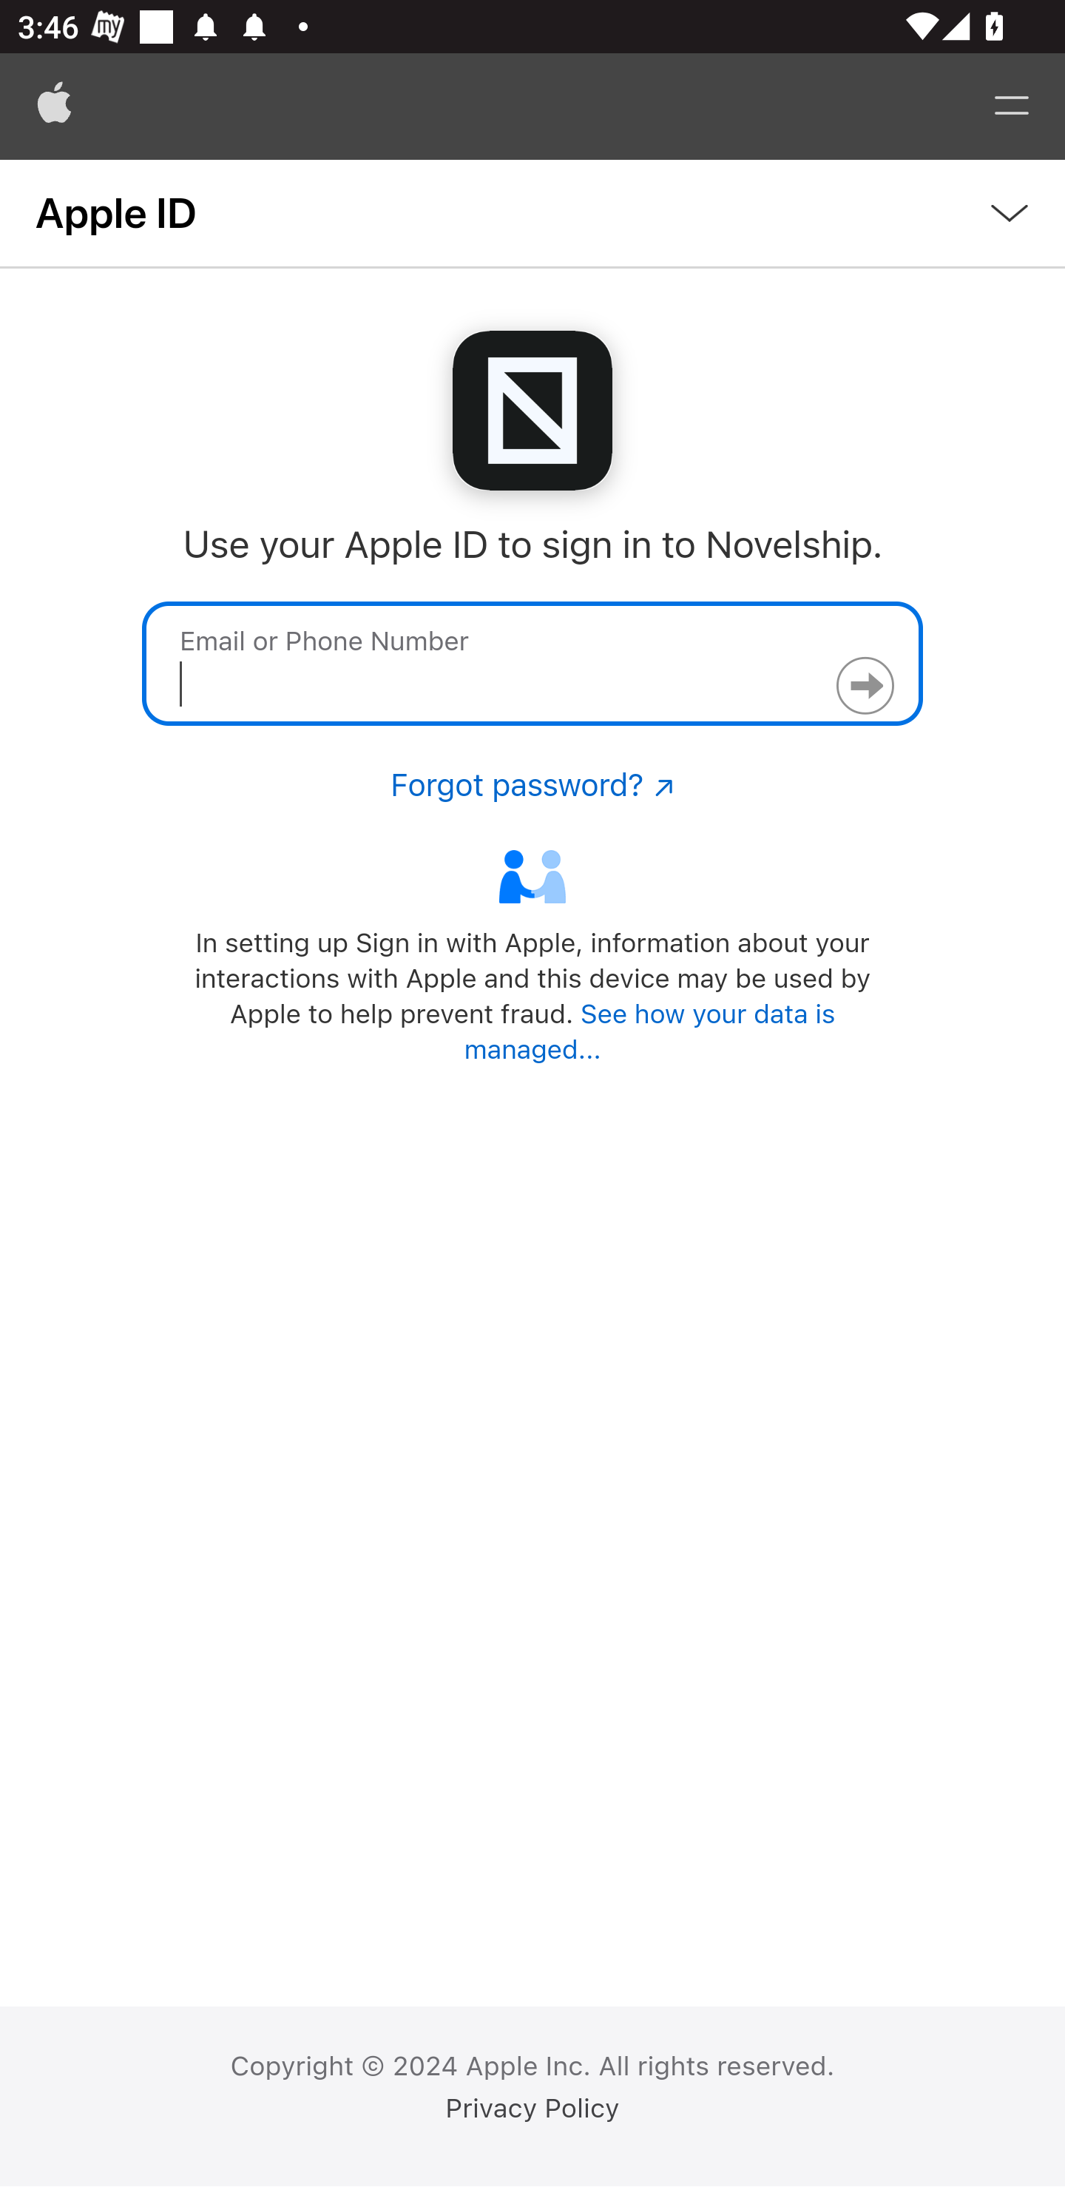  I want to click on Privacy Policy, so click(532, 2109).